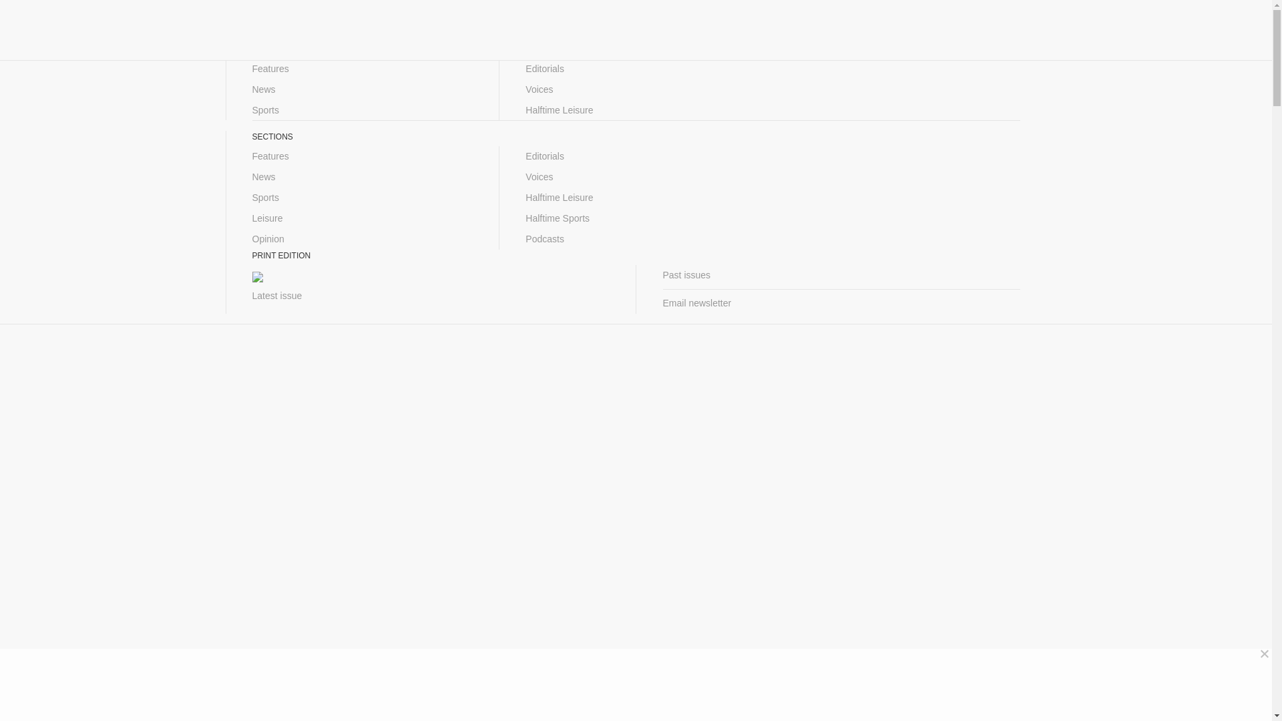  Describe the element at coordinates (636, 219) in the screenshot. I see `Halftime Sports` at that location.